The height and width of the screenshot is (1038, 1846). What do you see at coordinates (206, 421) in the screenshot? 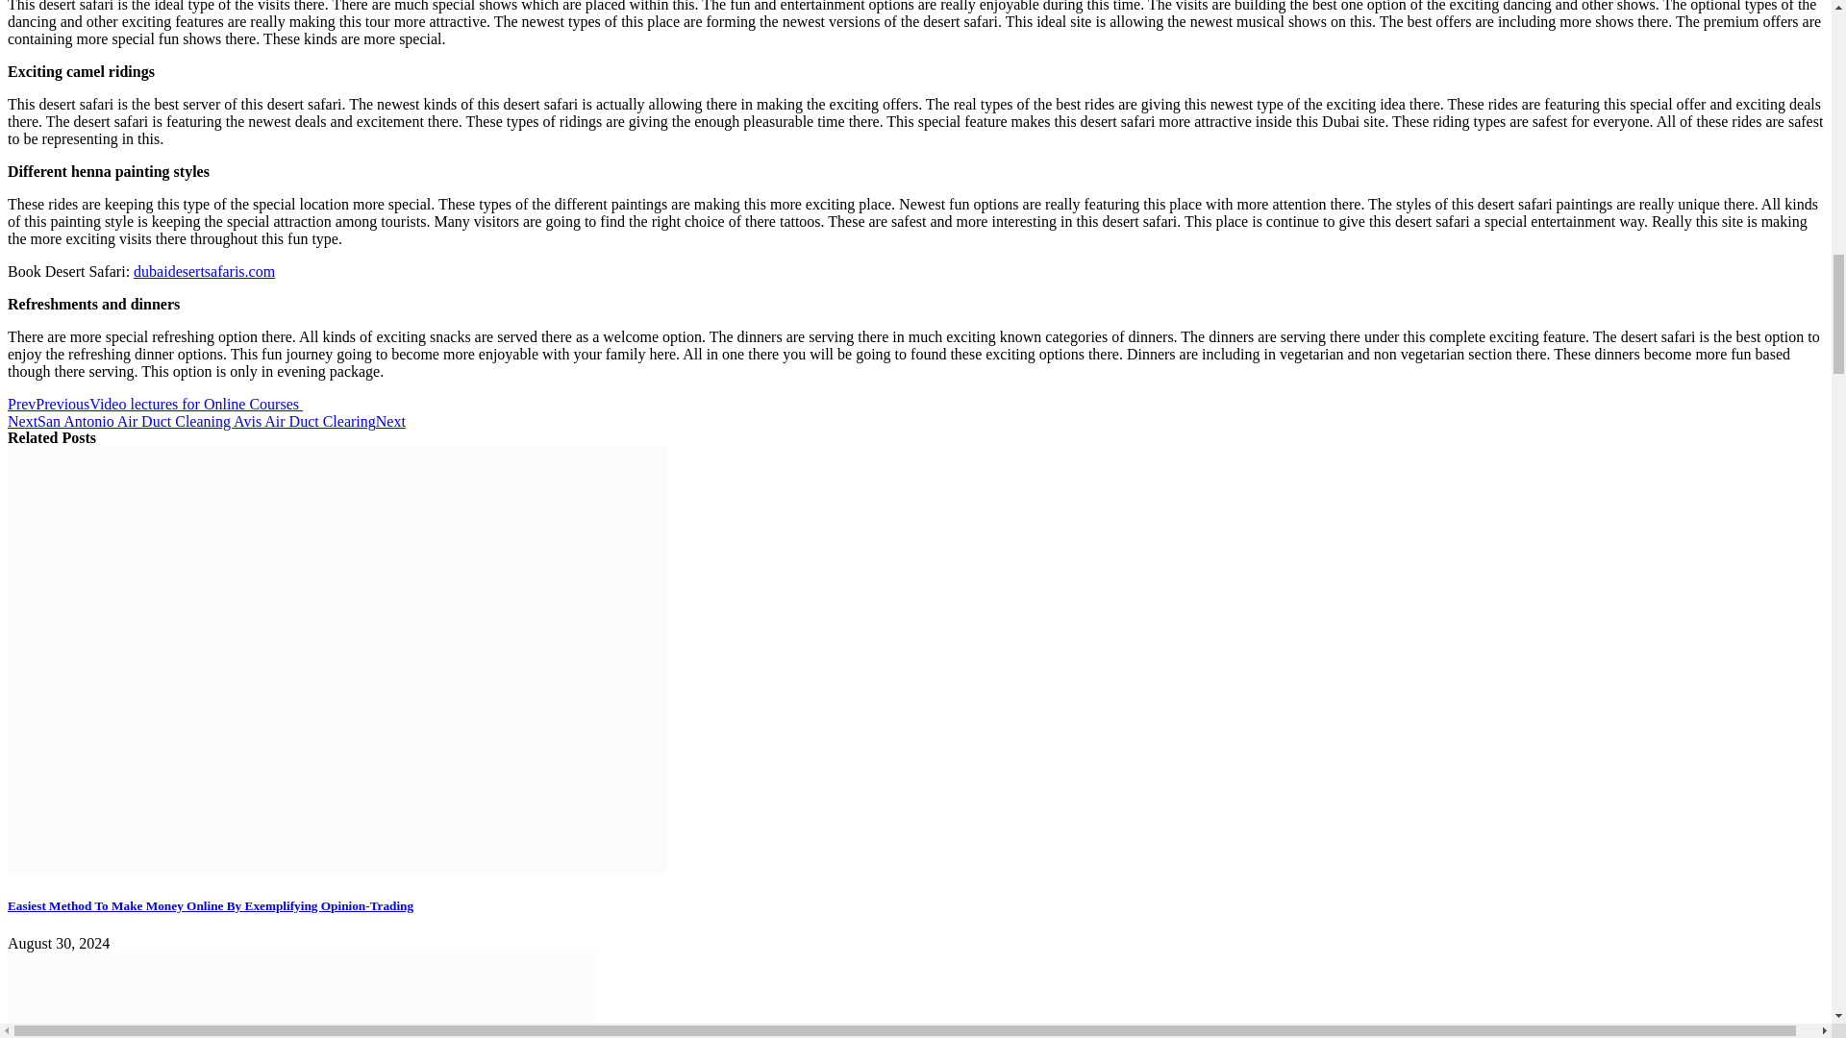
I see `NextSan Antonio Air Duct Cleaning Avis Air Duct ClearingNext` at bounding box center [206, 421].